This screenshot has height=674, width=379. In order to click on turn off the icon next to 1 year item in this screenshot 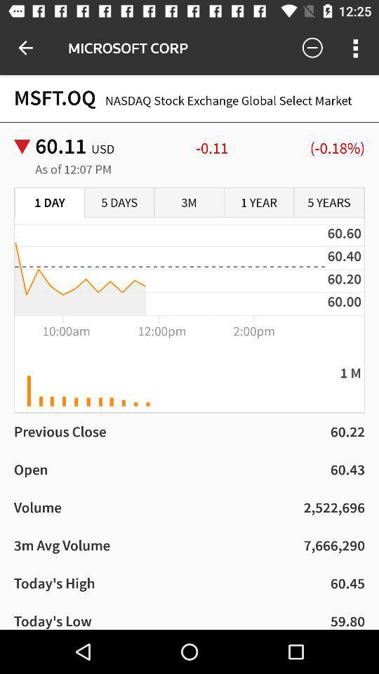, I will do `click(328, 203)`.